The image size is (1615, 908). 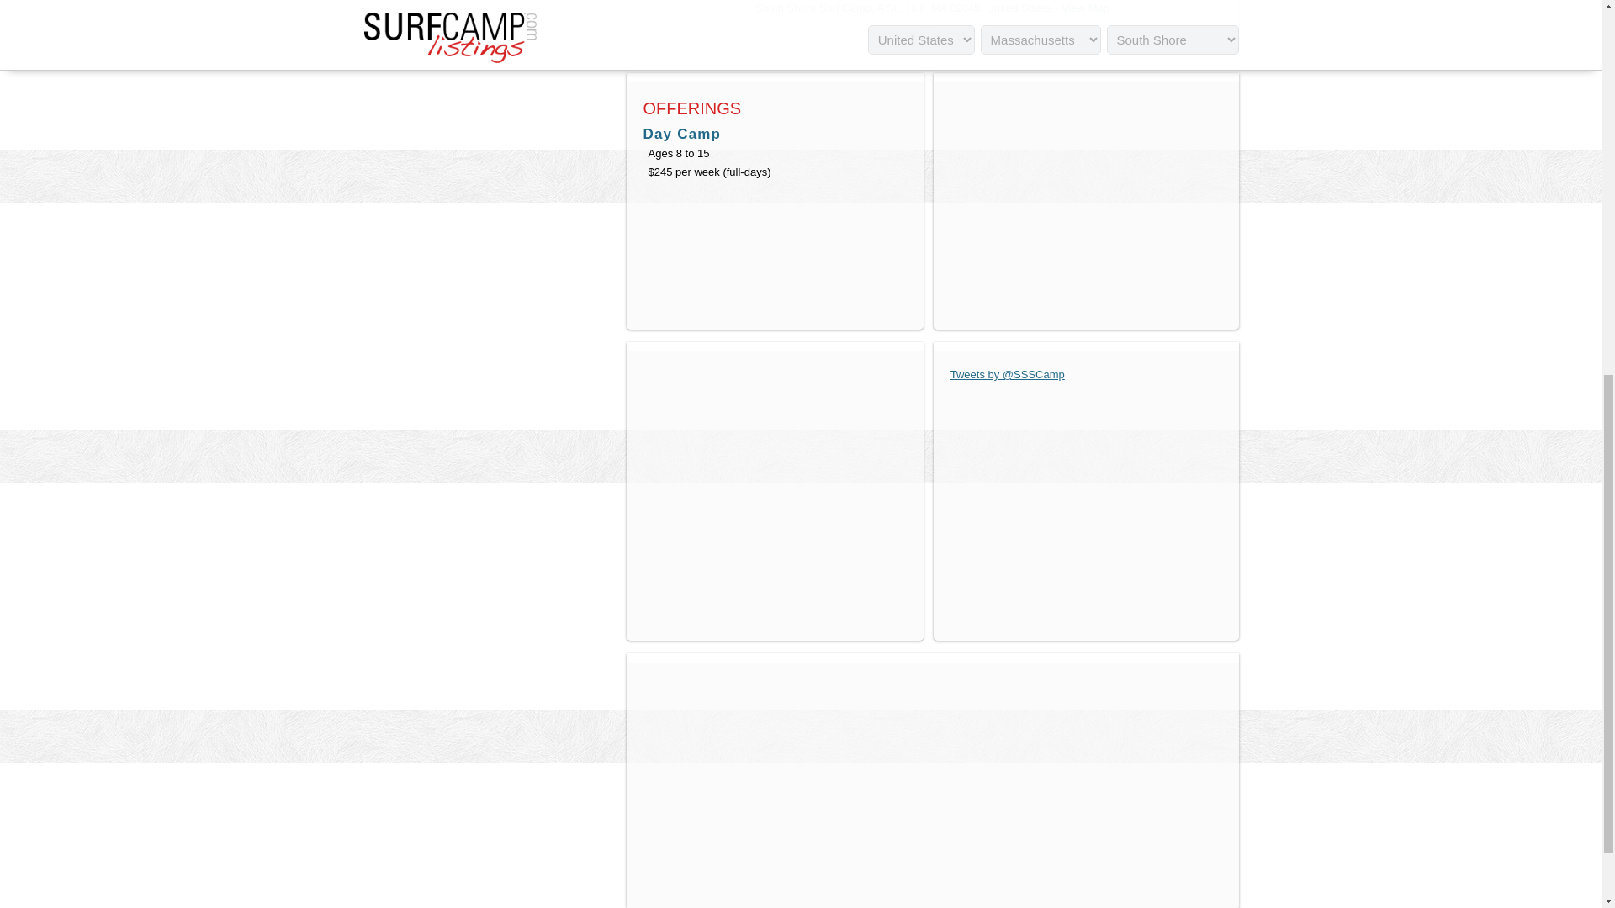 I want to click on Phone, so click(x=961, y=35).